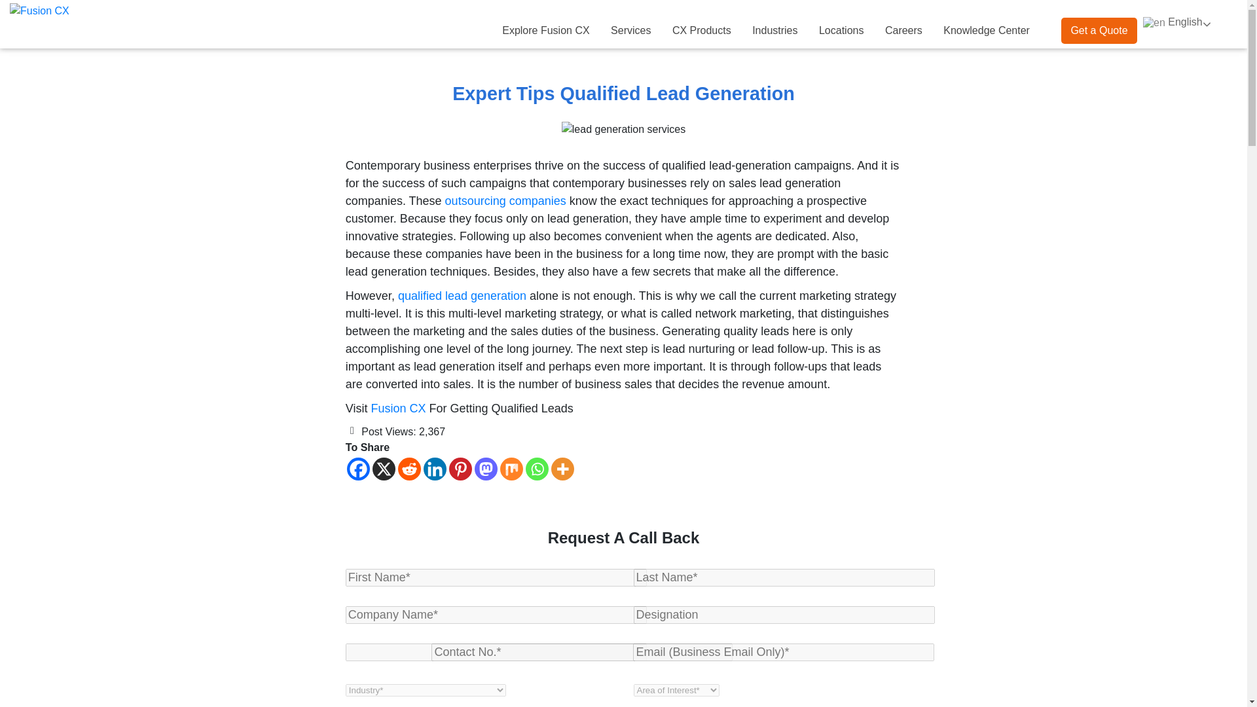 The width and height of the screenshot is (1257, 707). I want to click on Facebook, so click(357, 469).